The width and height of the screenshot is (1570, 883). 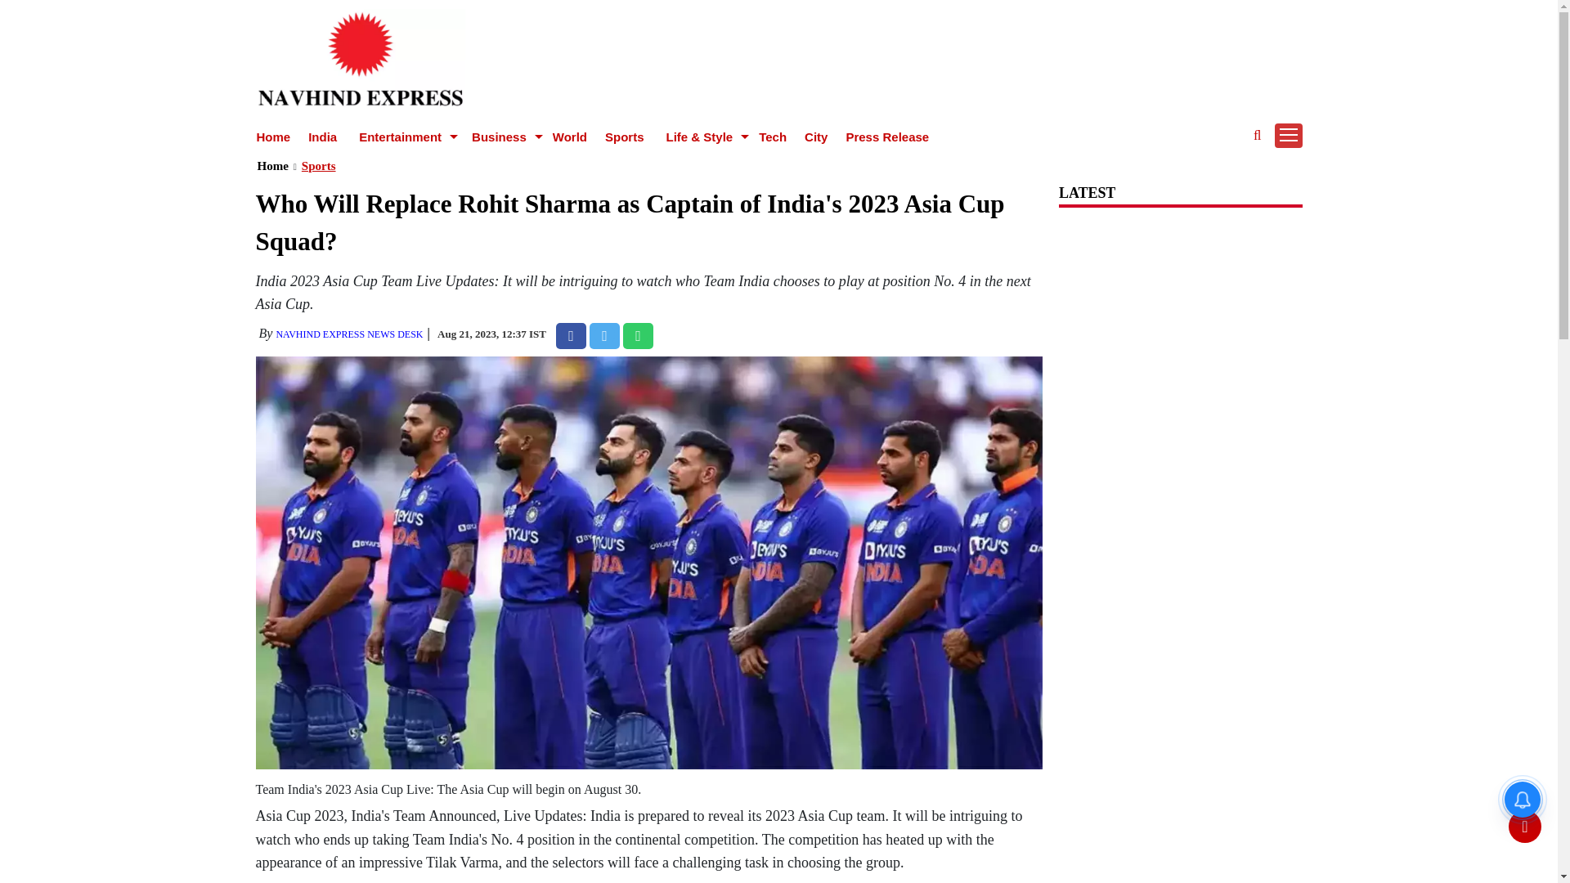 What do you see at coordinates (569, 137) in the screenshot?
I see `World` at bounding box center [569, 137].